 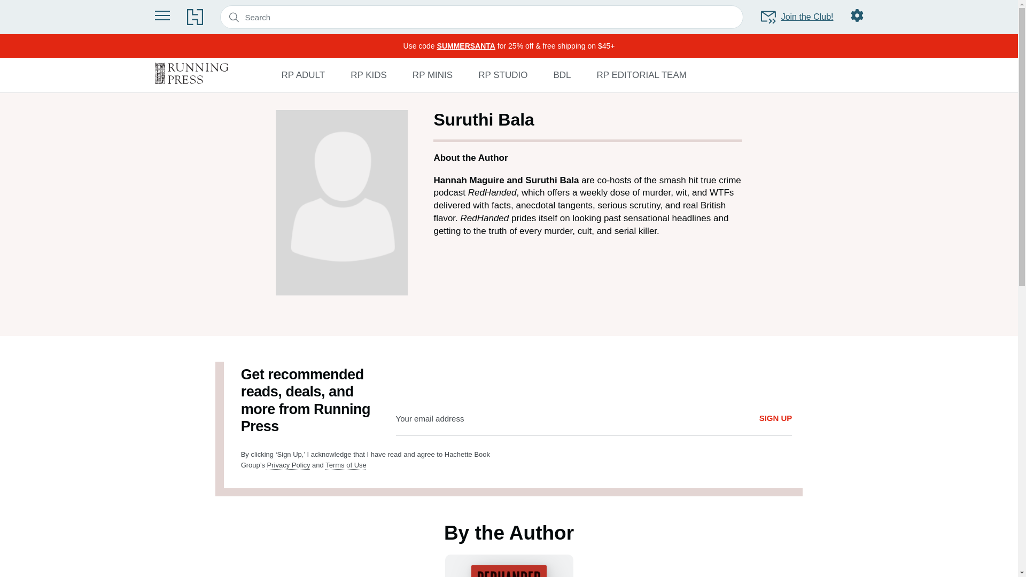 What do you see at coordinates (641, 75) in the screenshot?
I see `RP EDITORIAL TEAM` at bounding box center [641, 75].